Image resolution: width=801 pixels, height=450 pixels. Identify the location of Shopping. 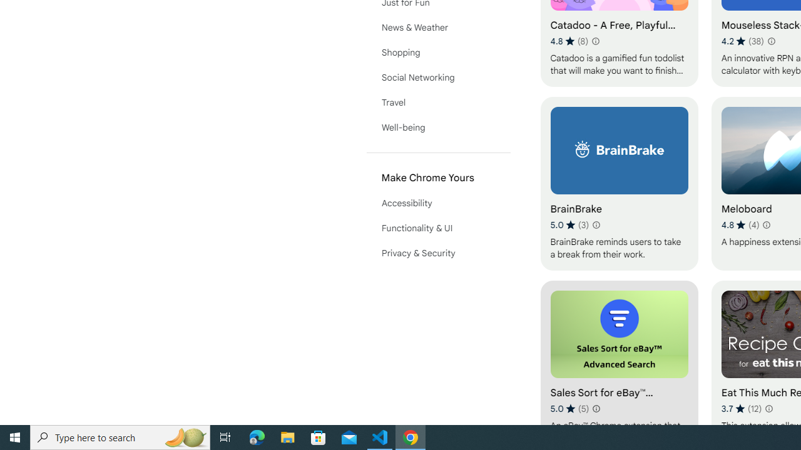
(438, 52).